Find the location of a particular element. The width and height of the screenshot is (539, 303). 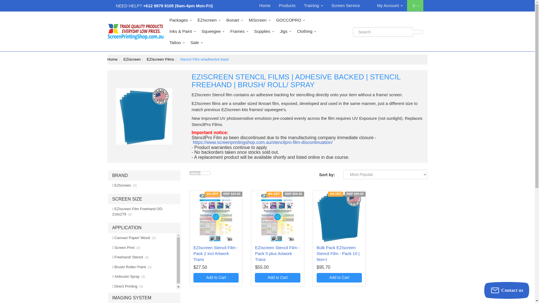

Packages is located at coordinates (181, 20).